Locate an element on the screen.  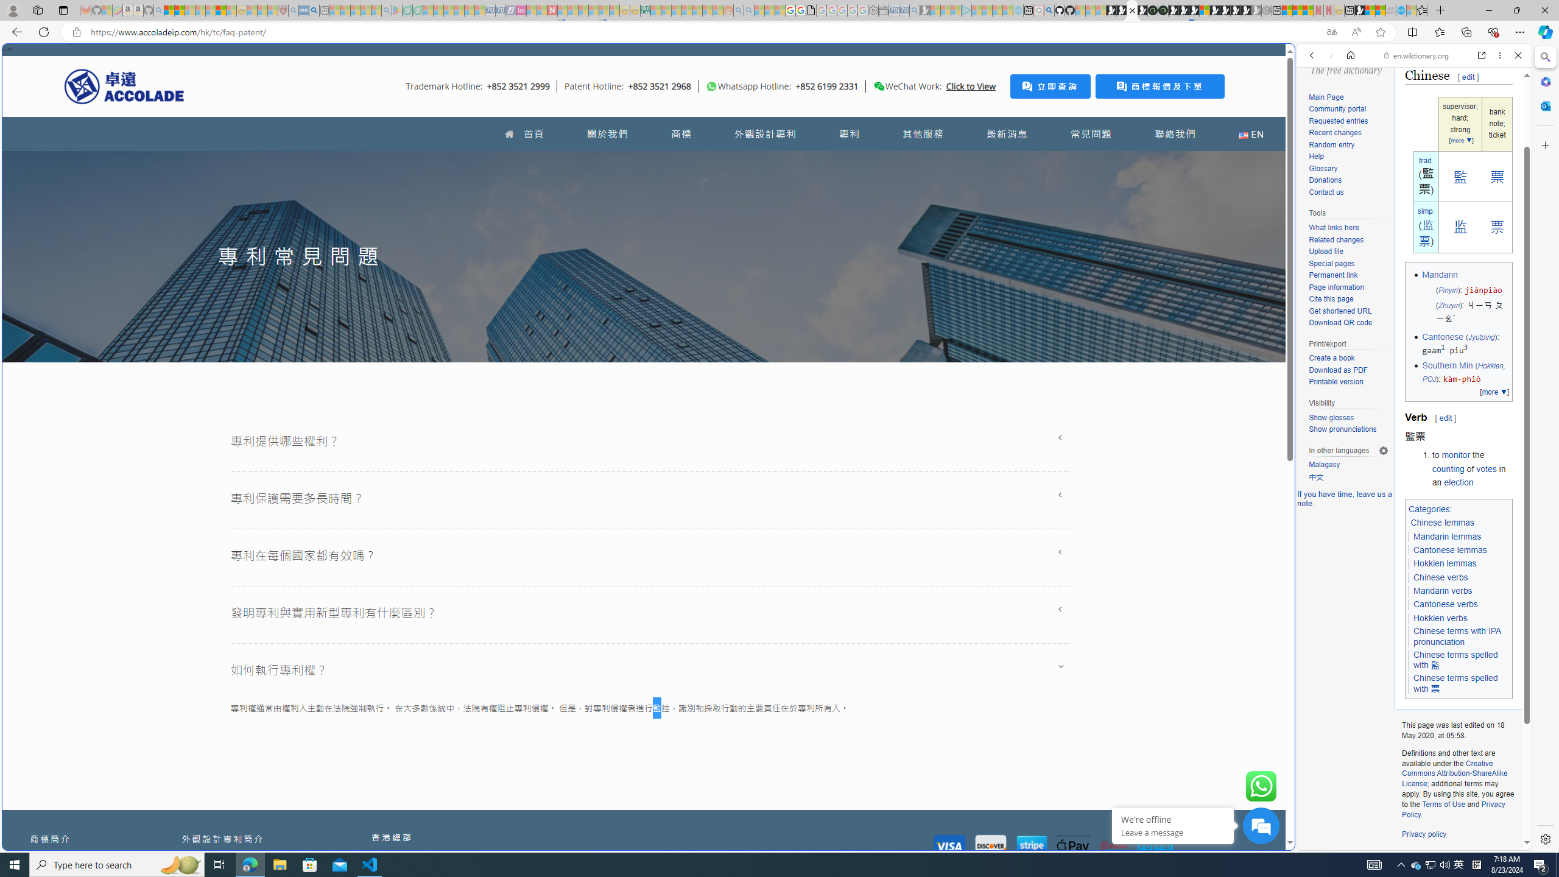
Permanent link is located at coordinates (1348, 276).